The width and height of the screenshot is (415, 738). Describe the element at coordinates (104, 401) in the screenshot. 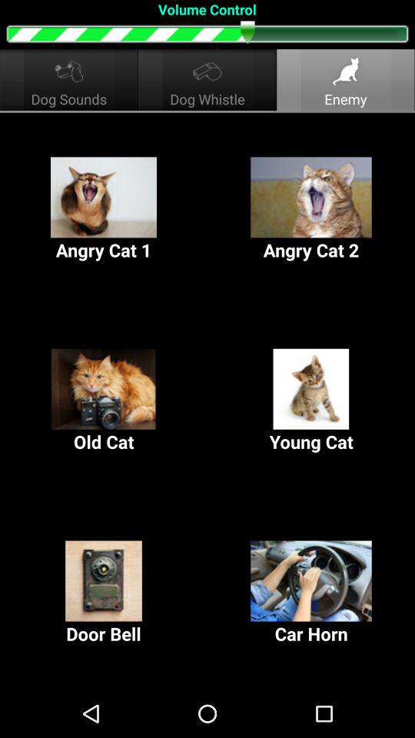

I see `swipe to the old cat` at that location.